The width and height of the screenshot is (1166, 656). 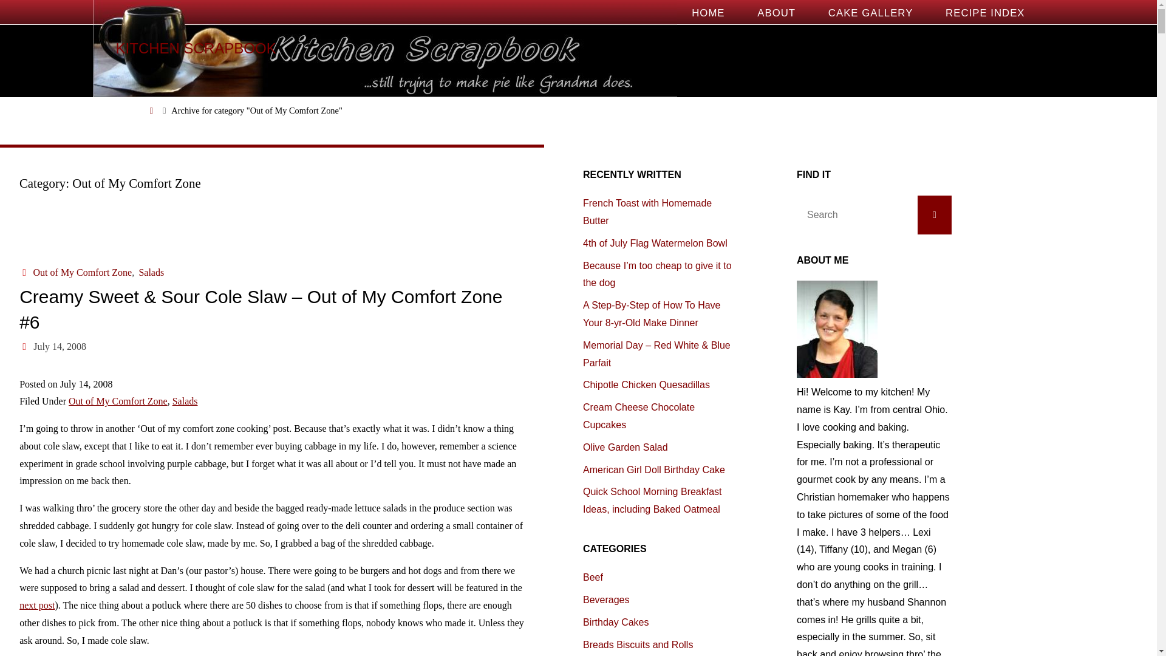 What do you see at coordinates (150, 272) in the screenshot?
I see `Salads` at bounding box center [150, 272].